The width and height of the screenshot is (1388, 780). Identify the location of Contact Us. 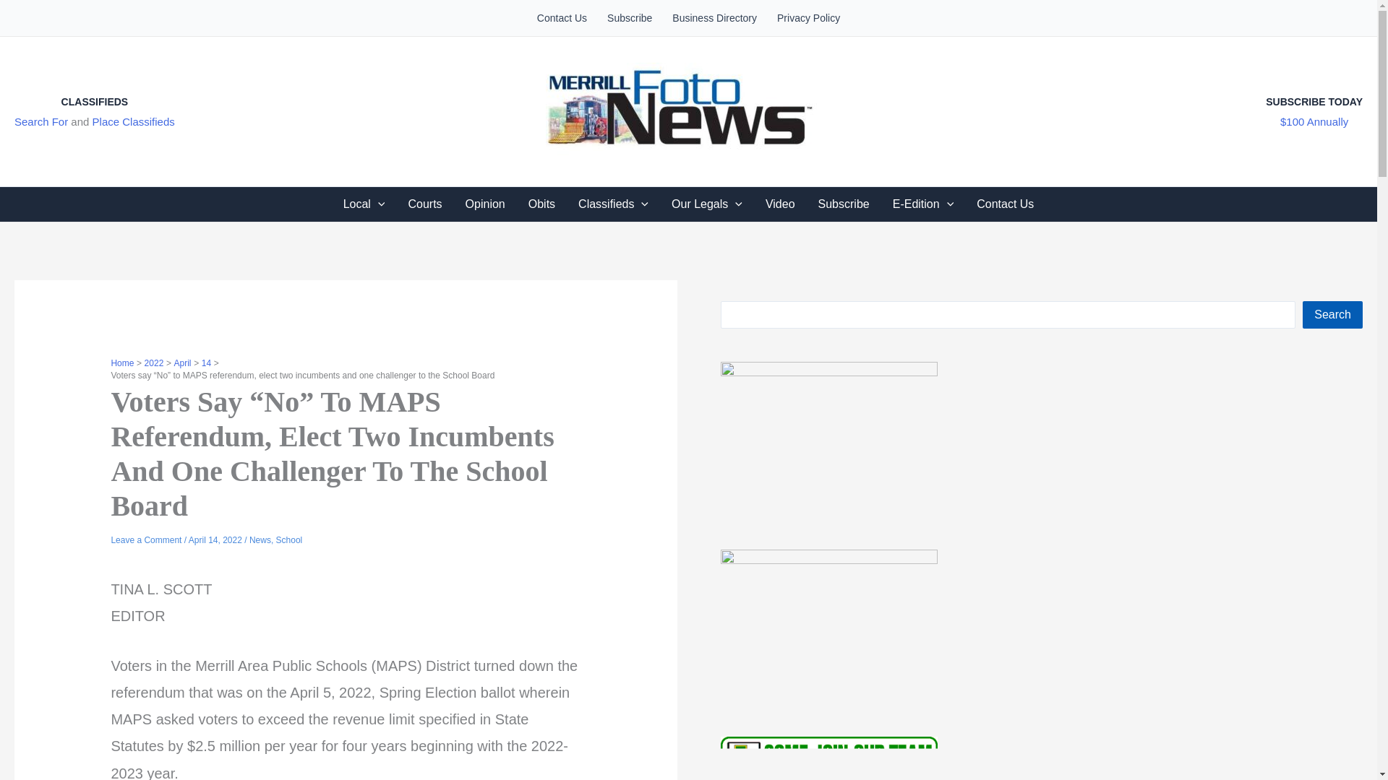
(562, 17).